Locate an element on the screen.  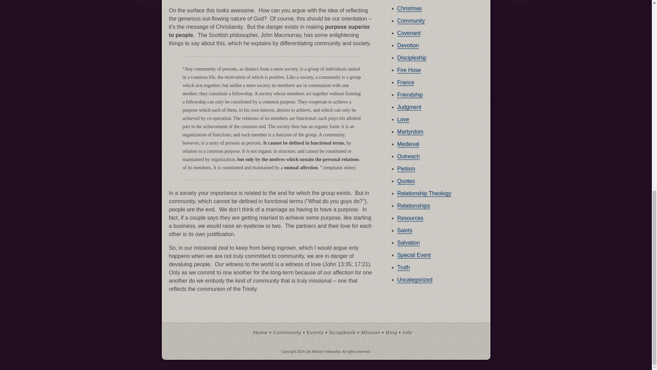
France is located at coordinates (406, 83).